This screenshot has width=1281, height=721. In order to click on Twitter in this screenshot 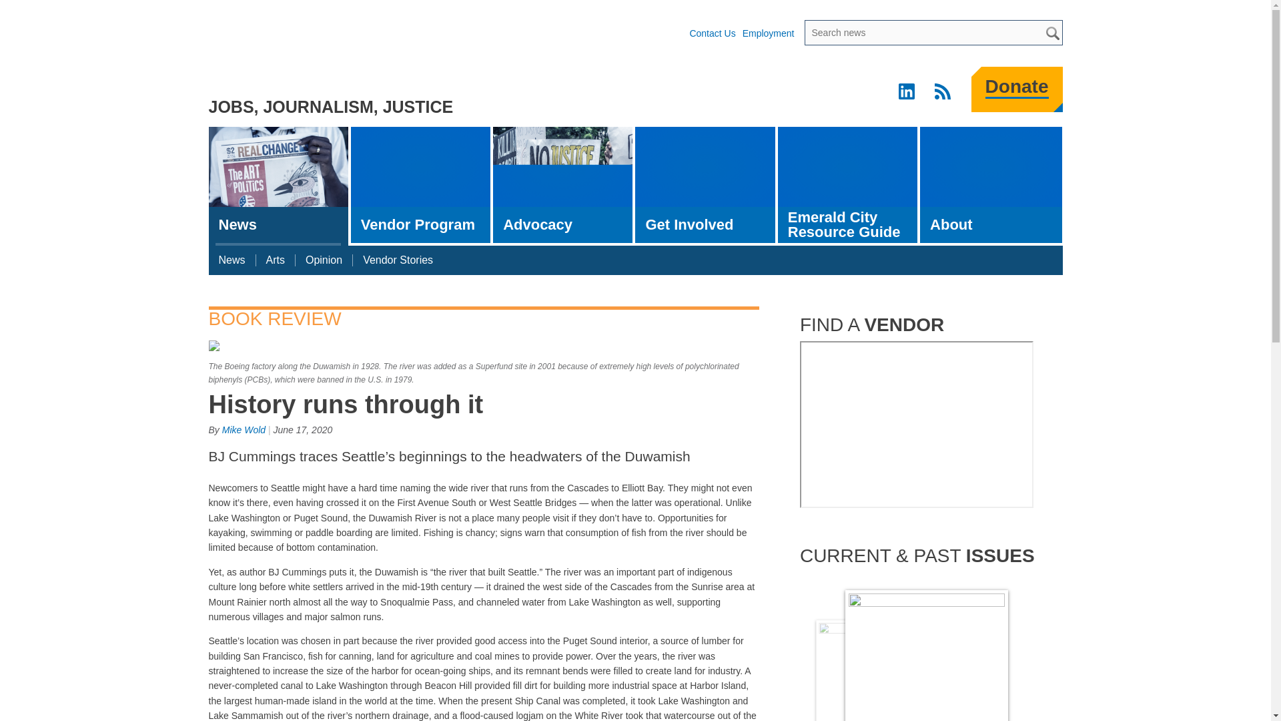, I will do `click(801, 93)`.